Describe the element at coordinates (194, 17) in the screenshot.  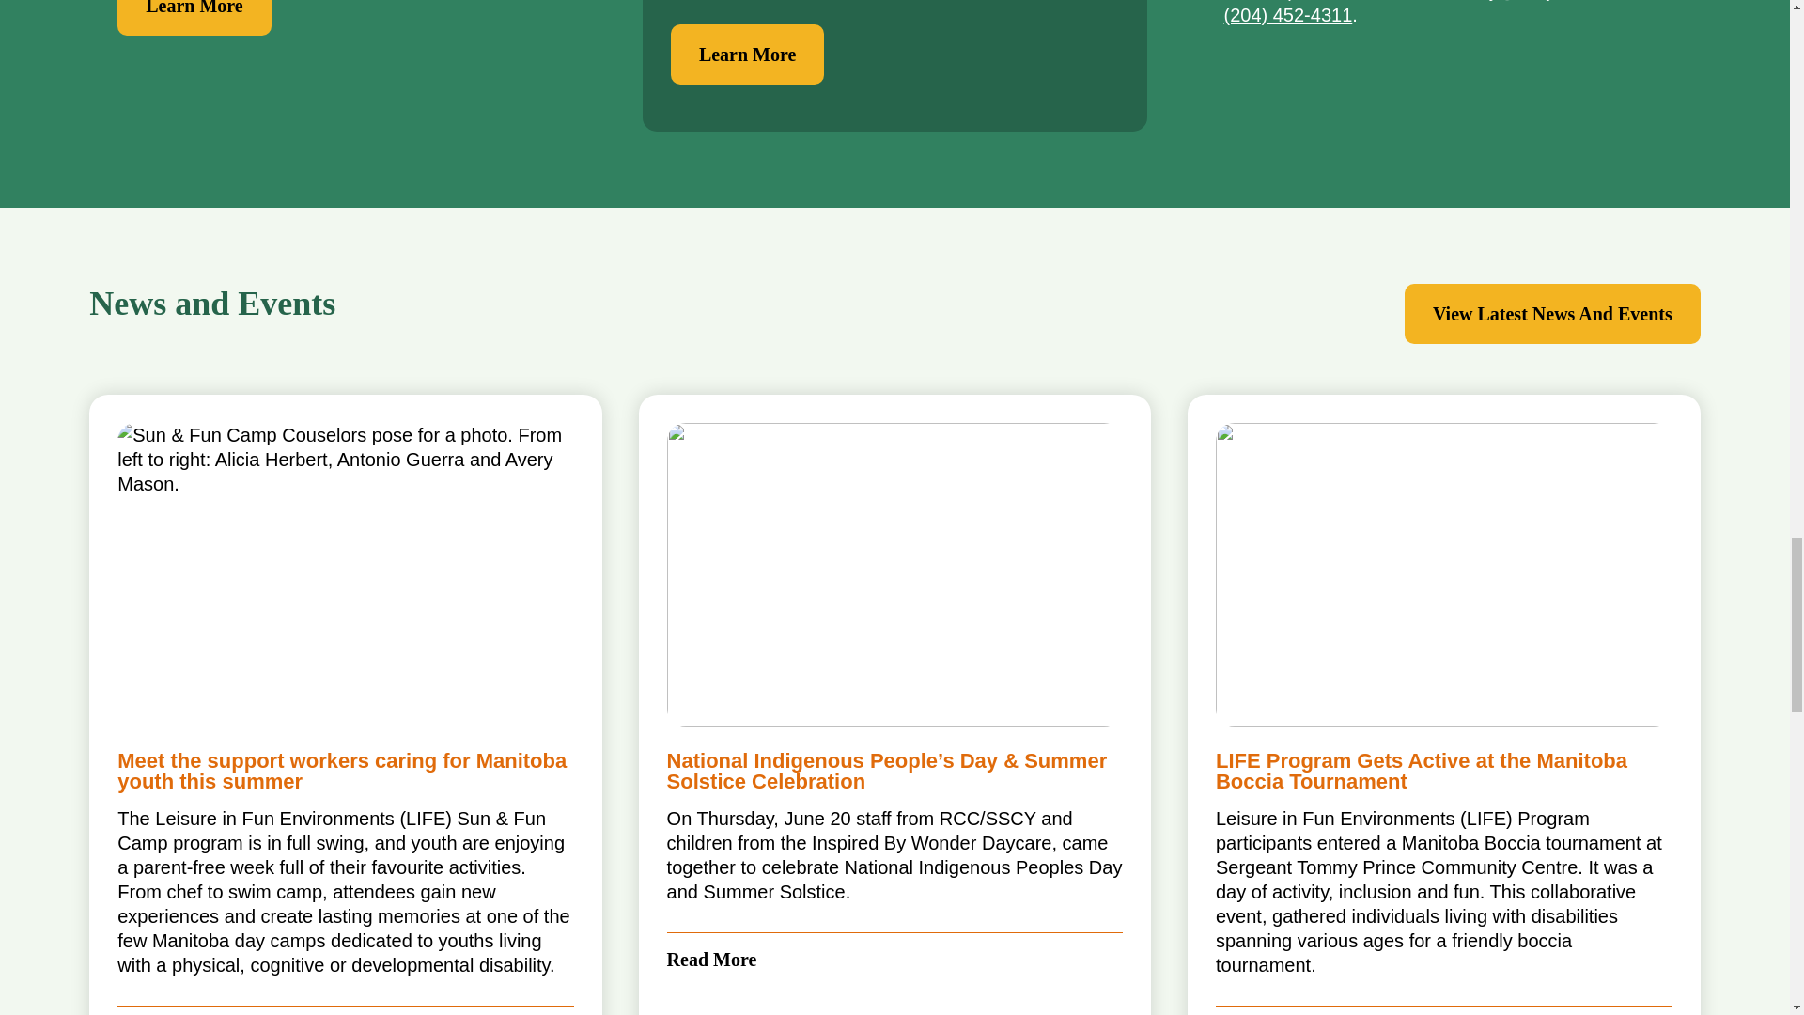
I see `Learn More` at that location.